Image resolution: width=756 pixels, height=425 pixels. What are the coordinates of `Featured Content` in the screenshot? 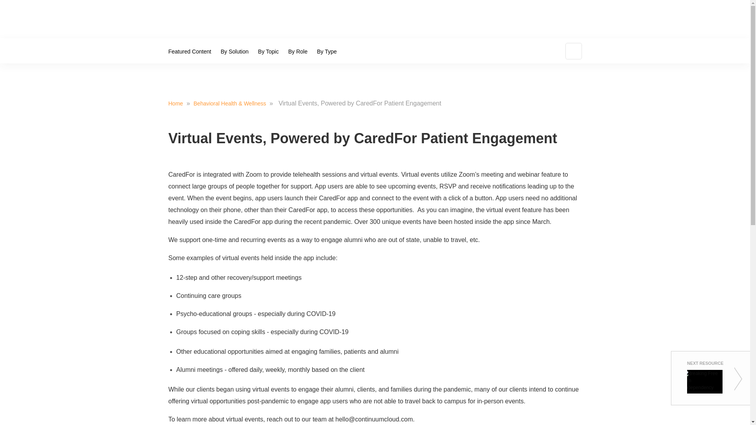 It's located at (192, 52).